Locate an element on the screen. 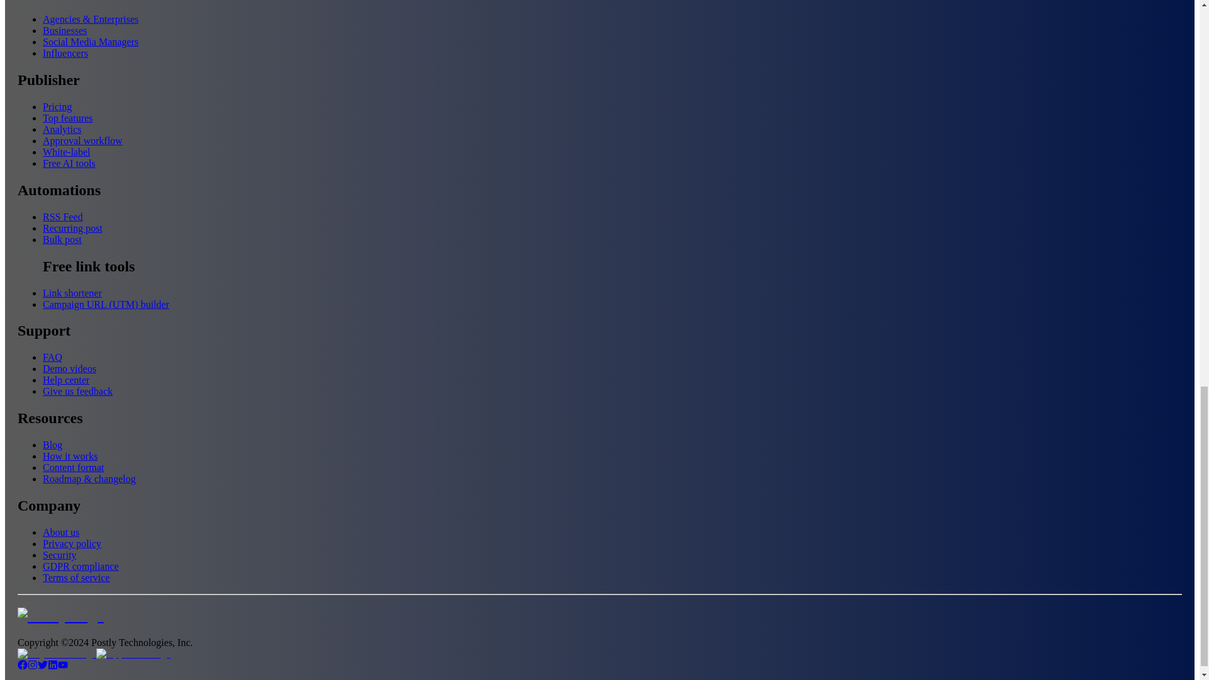 This screenshot has width=1209, height=680. Demo videos is located at coordinates (69, 368).